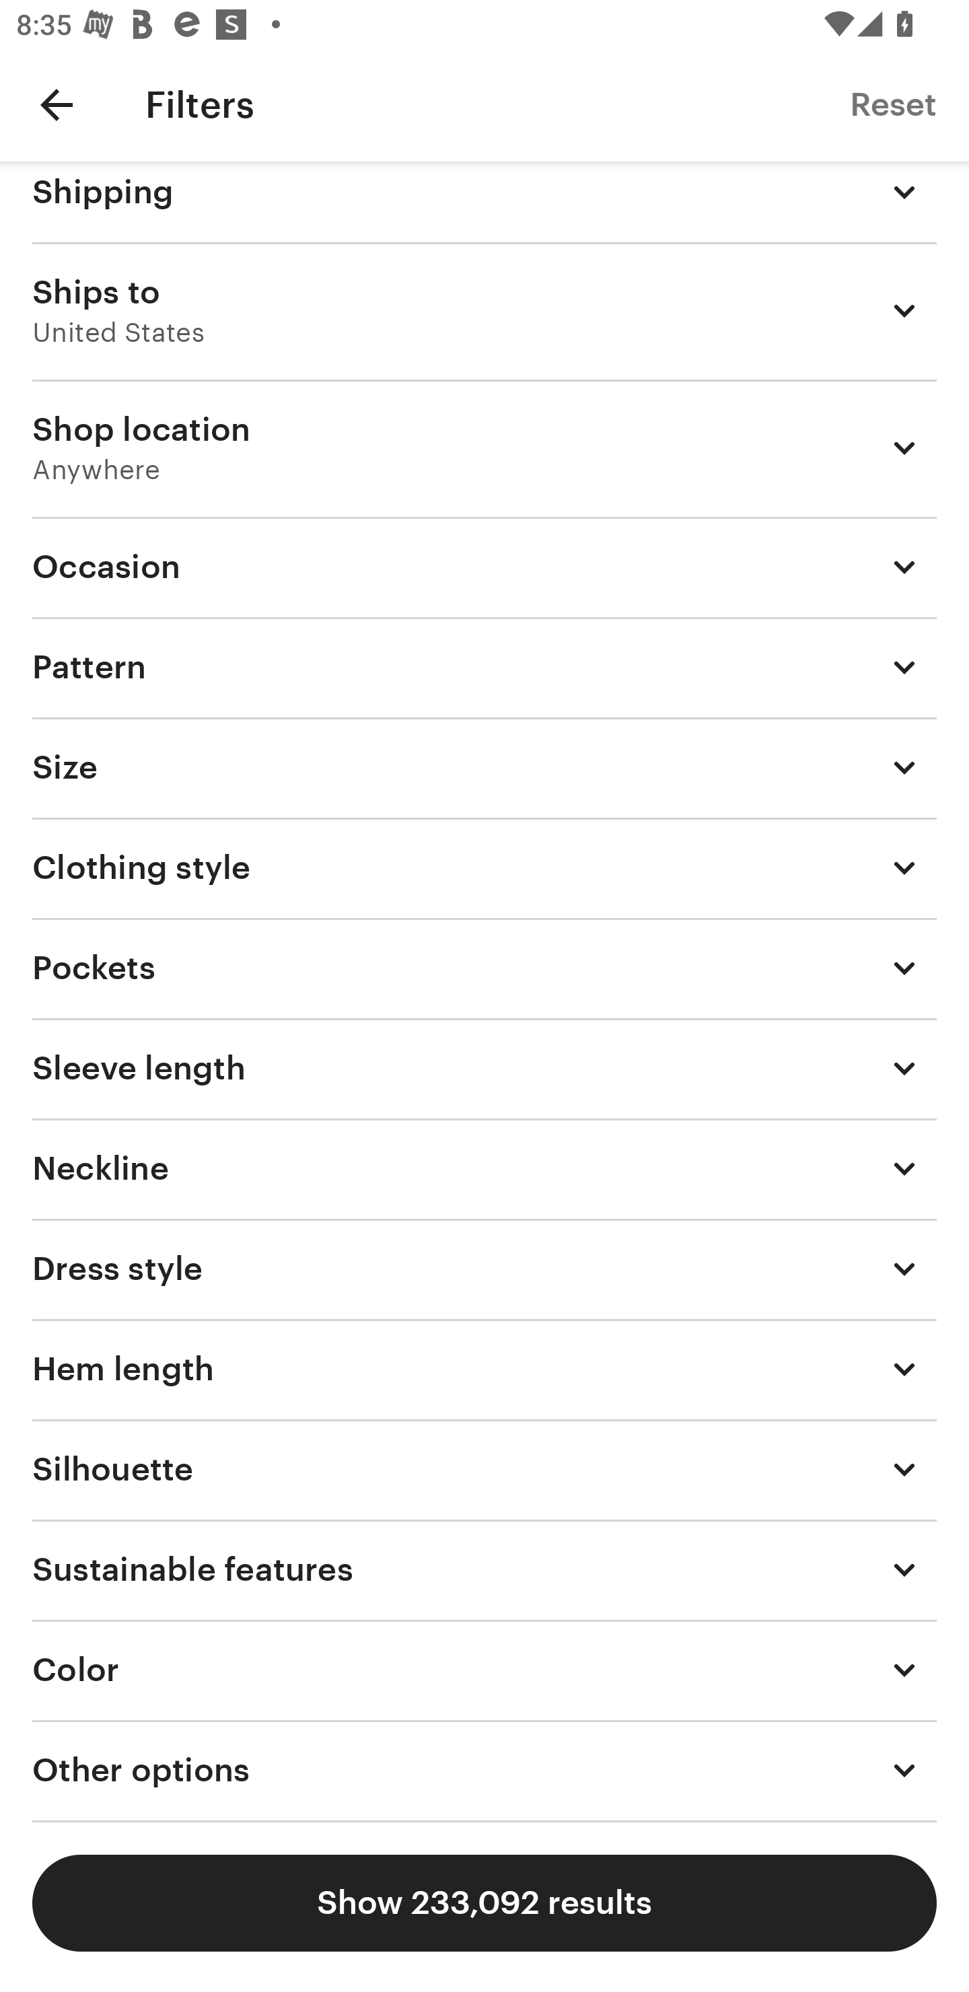 The width and height of the screenshot is (969, 1992). What do you see at coordinates (485, 1269) in the screenshot?
I see `Dress style` at bounding box center [485, 1269].